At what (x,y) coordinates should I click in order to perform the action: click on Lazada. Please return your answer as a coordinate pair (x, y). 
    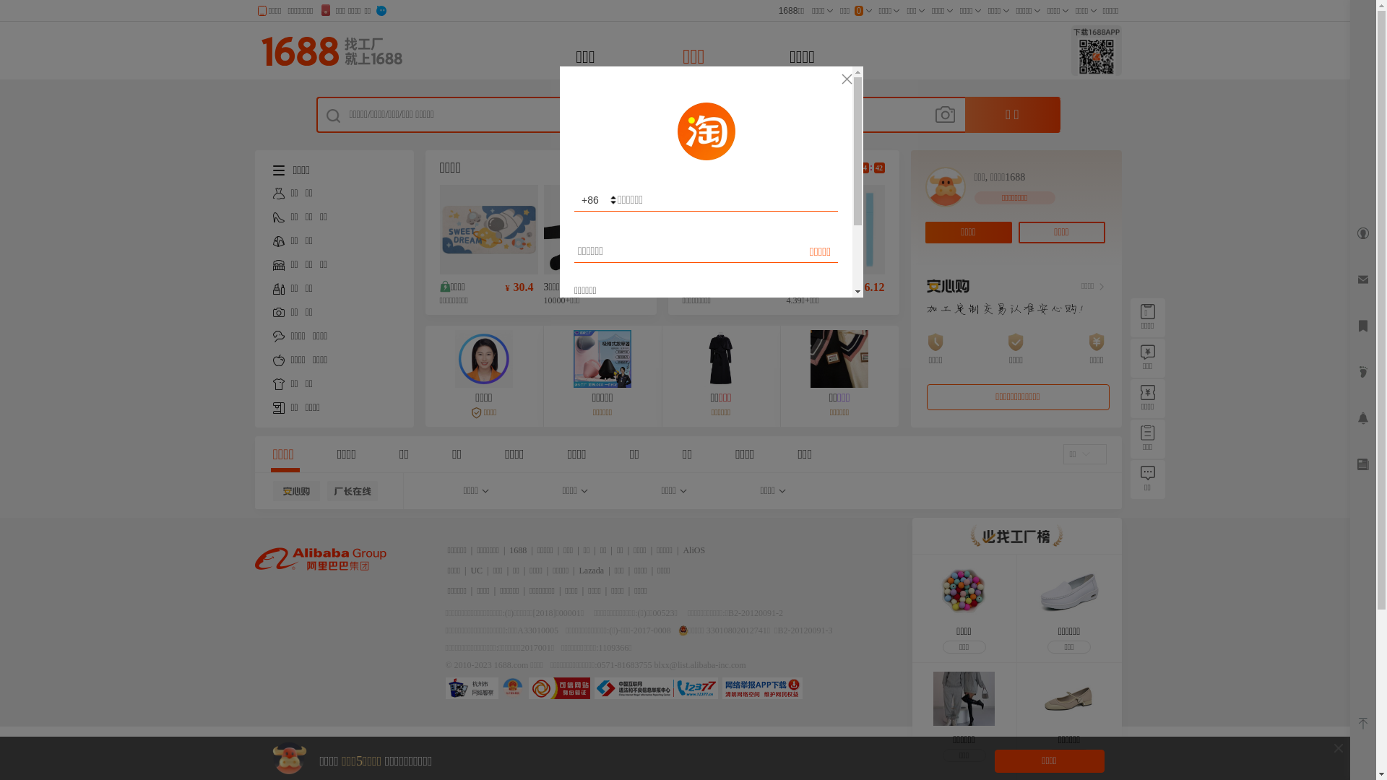
    Looking at the image, I should click on (592, 571).